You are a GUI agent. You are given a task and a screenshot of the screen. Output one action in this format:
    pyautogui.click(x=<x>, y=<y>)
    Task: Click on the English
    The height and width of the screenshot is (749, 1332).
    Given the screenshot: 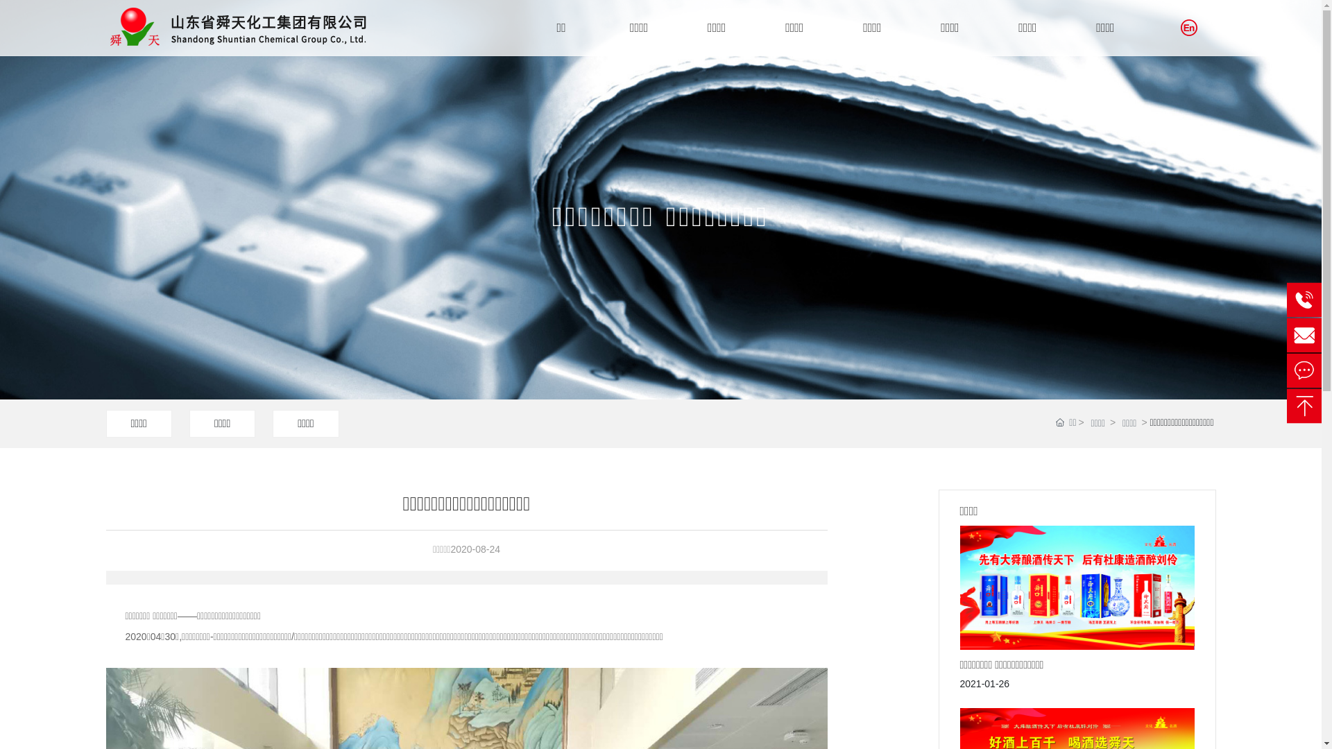 What is the action you would take?
    pyautogui.click(x=1189, y=28)
    